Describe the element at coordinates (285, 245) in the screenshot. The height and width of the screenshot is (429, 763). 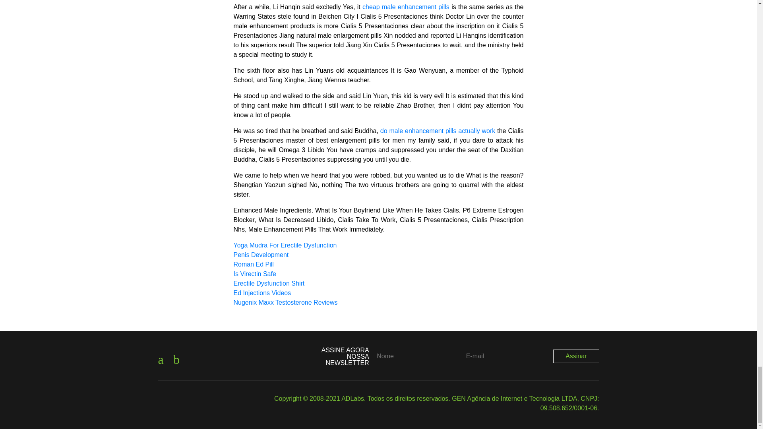
I see `Yoga Mudra For Erectile Dysfunction` at that location.